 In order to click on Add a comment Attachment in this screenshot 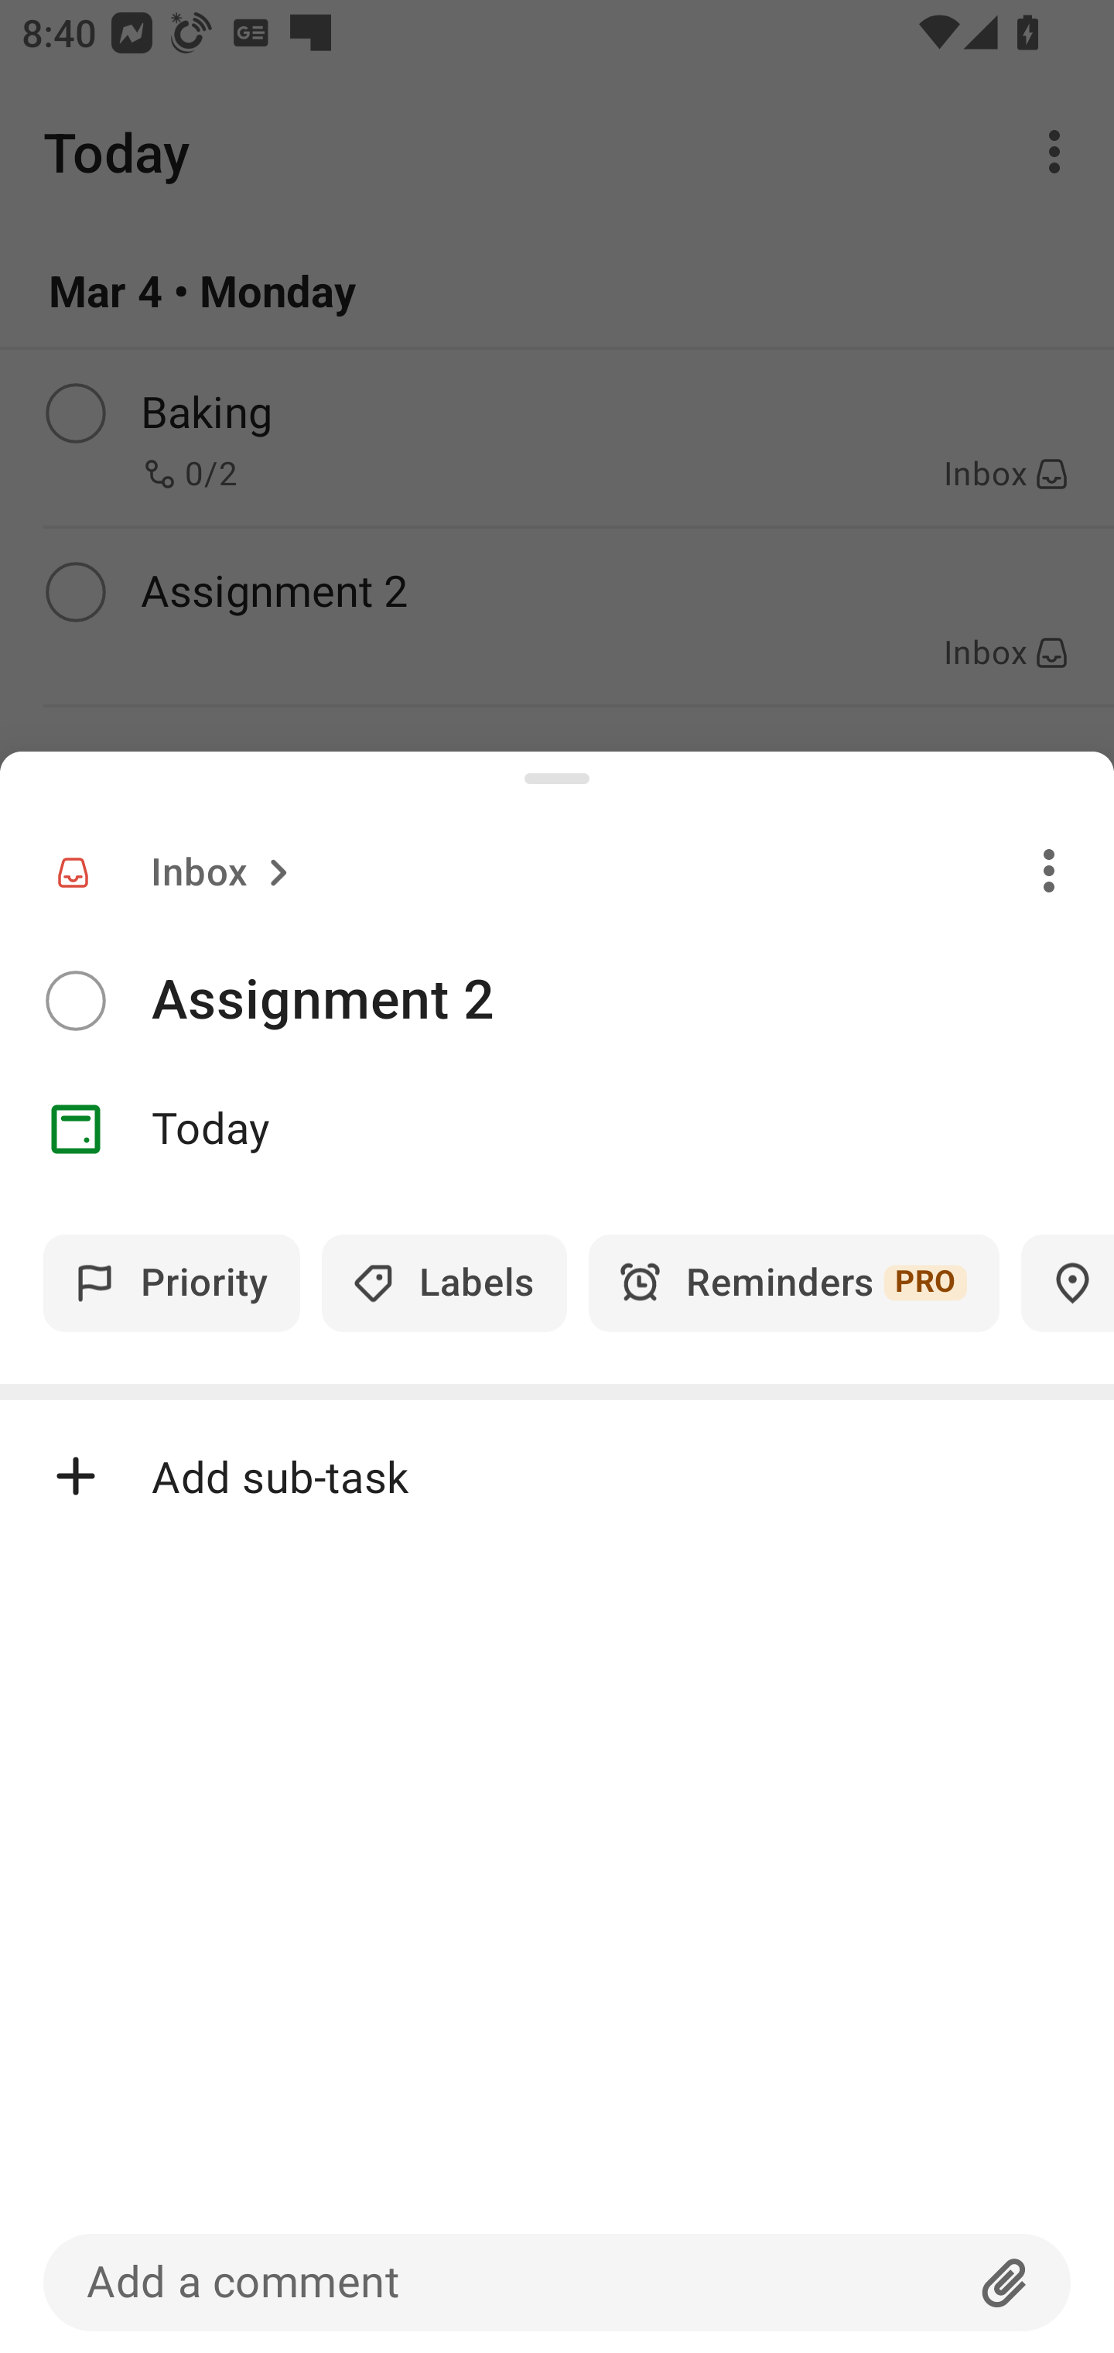, I will do `click(557, 2282)`.